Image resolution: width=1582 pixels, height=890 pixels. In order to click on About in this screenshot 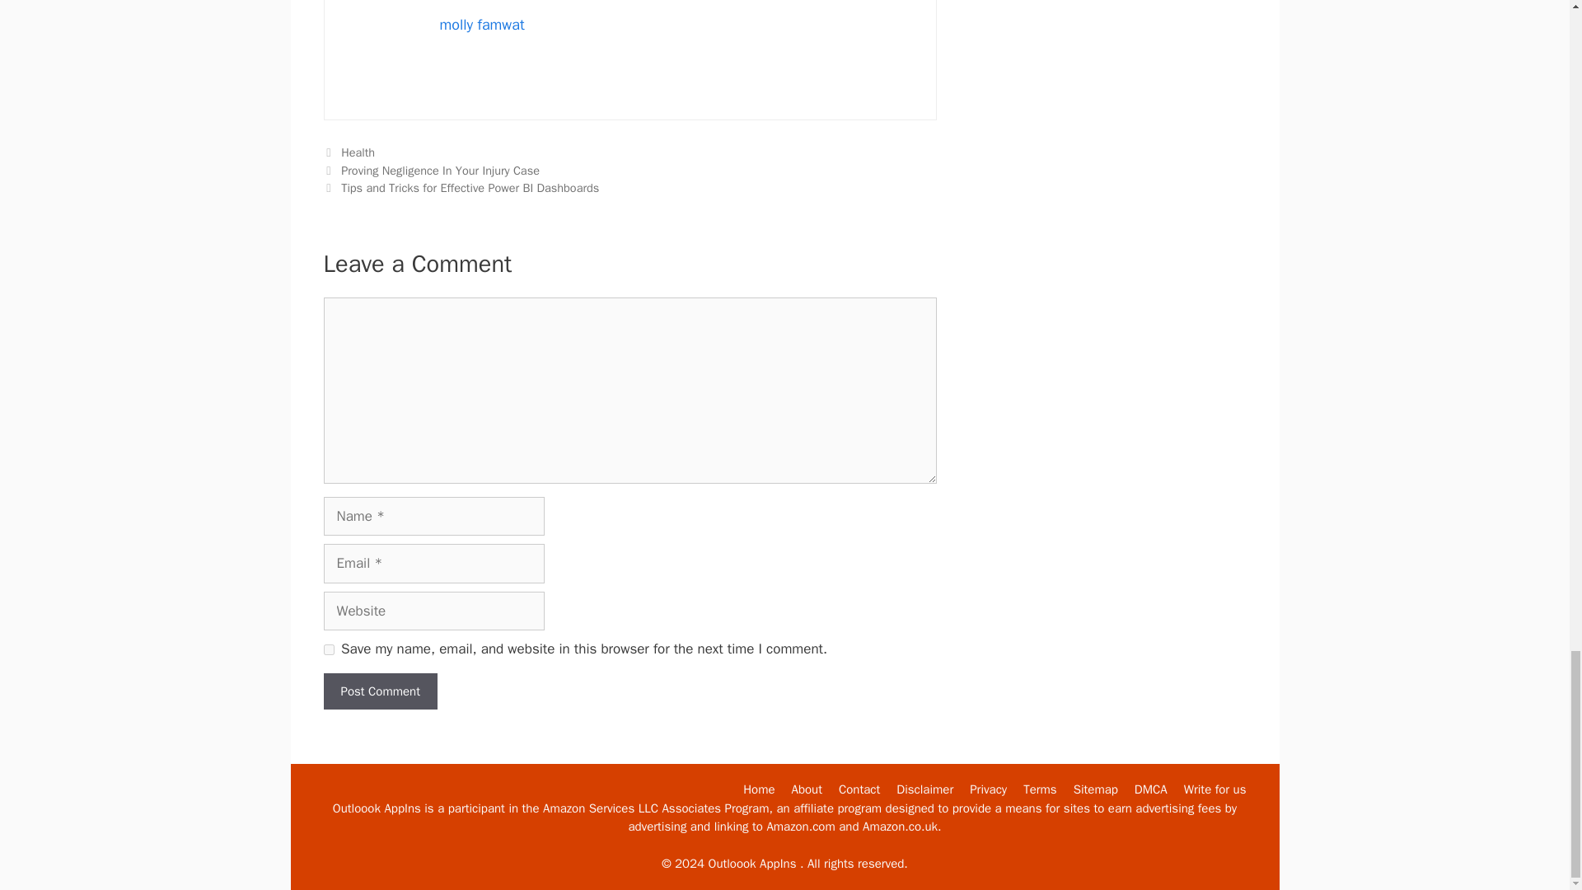, I will do `click(807, 789)`.